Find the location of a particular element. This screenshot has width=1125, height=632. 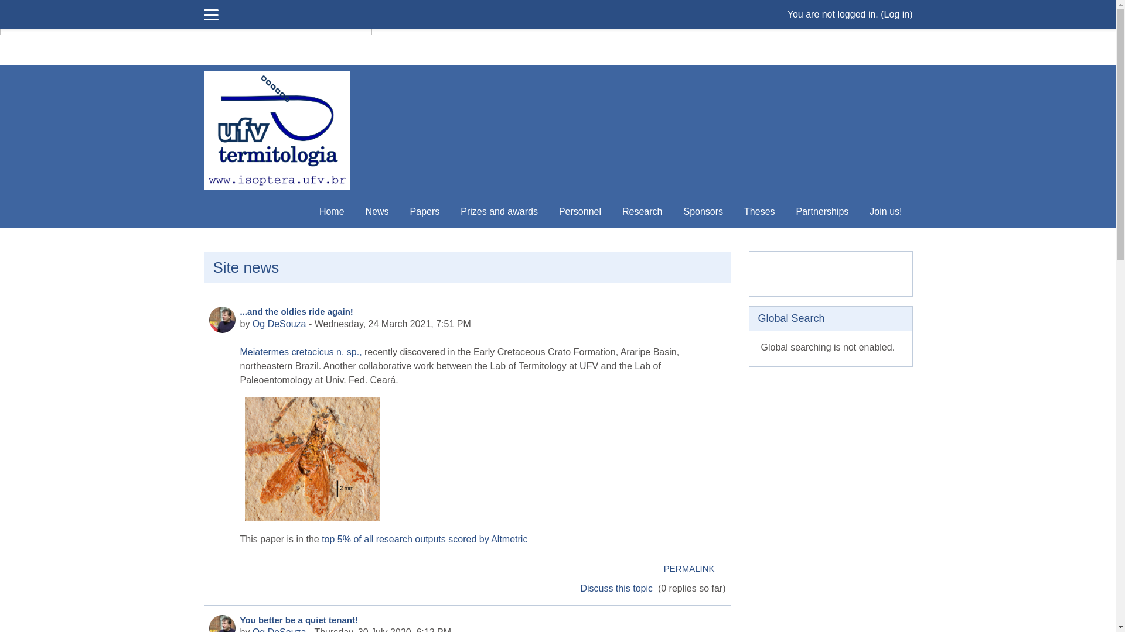

Meiatermes cretacicus n. sp., is located at coordinates (301, 352).